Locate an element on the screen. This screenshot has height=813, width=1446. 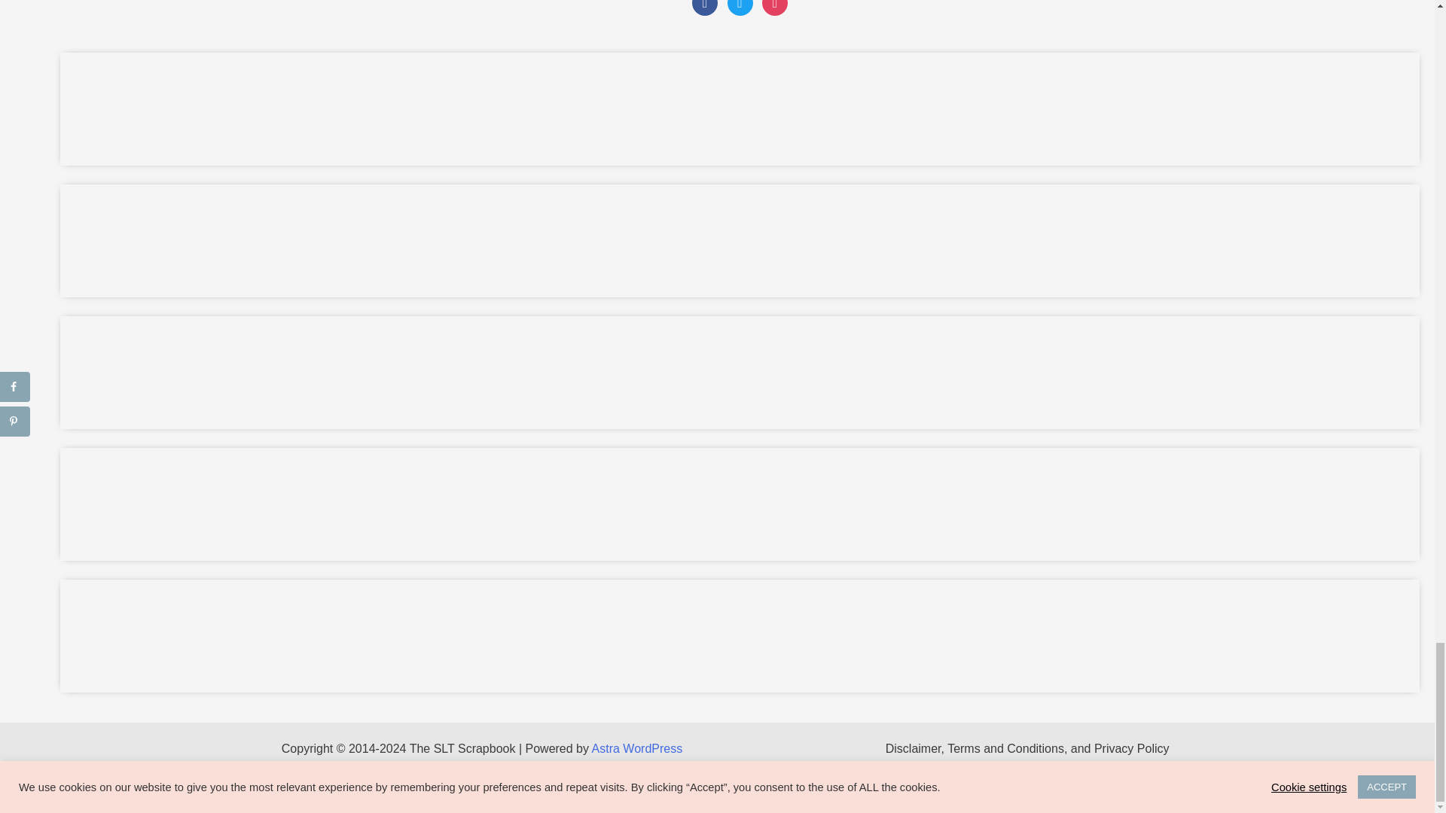
Twitter is located at coordinates (740, 5).